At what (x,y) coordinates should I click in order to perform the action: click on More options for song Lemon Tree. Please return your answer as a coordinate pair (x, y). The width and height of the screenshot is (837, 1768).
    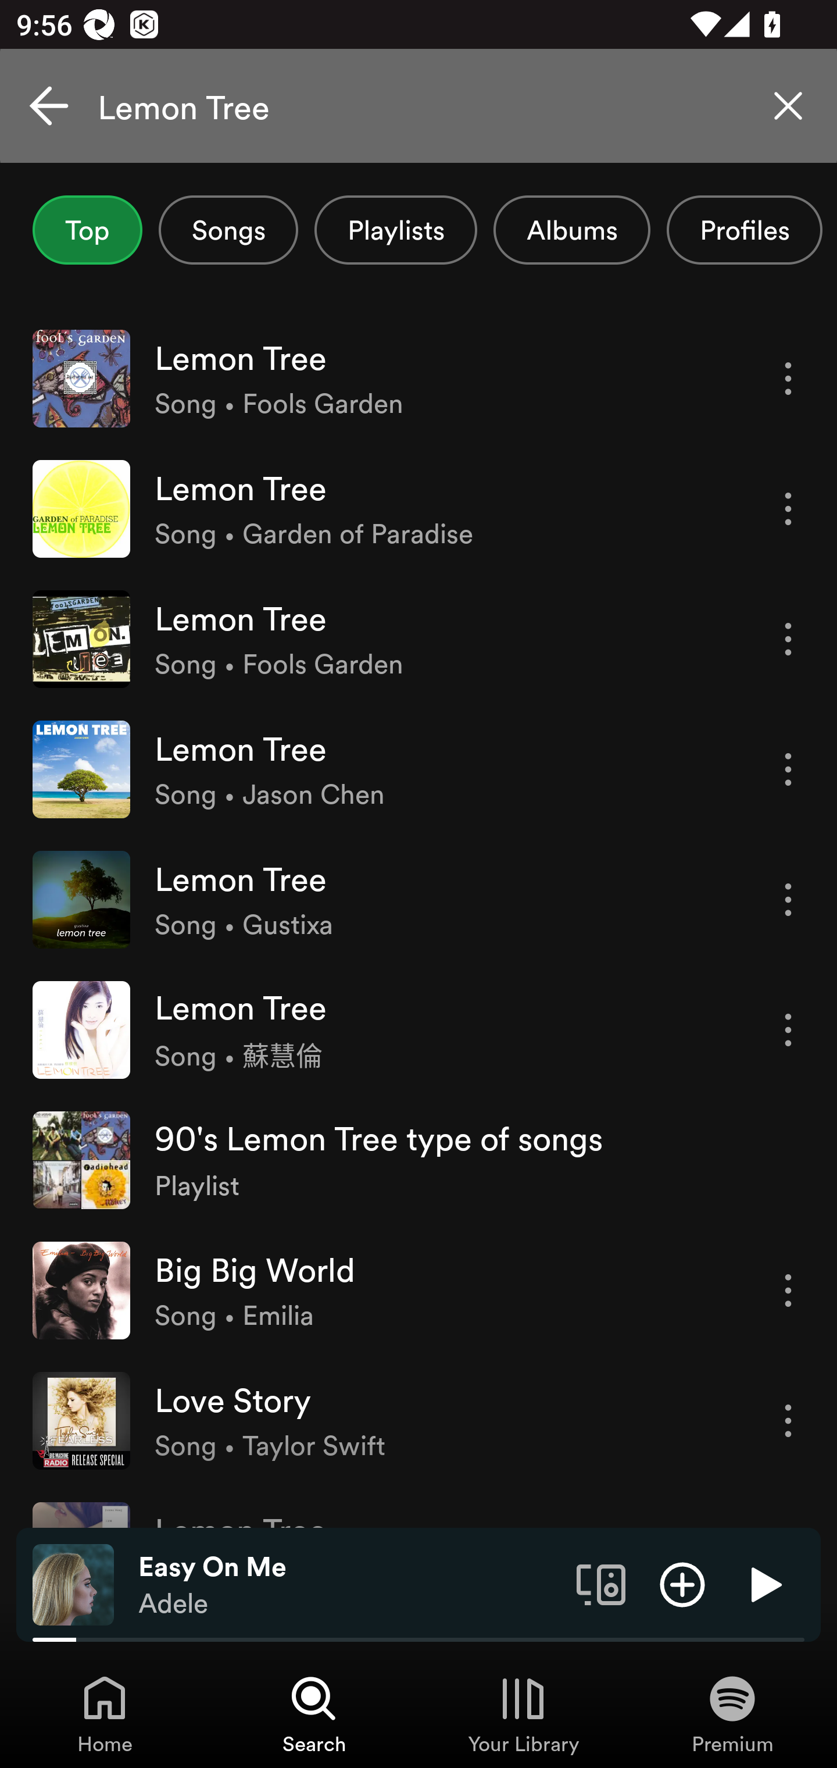
    Looking at the image, I should click on (788, 508).